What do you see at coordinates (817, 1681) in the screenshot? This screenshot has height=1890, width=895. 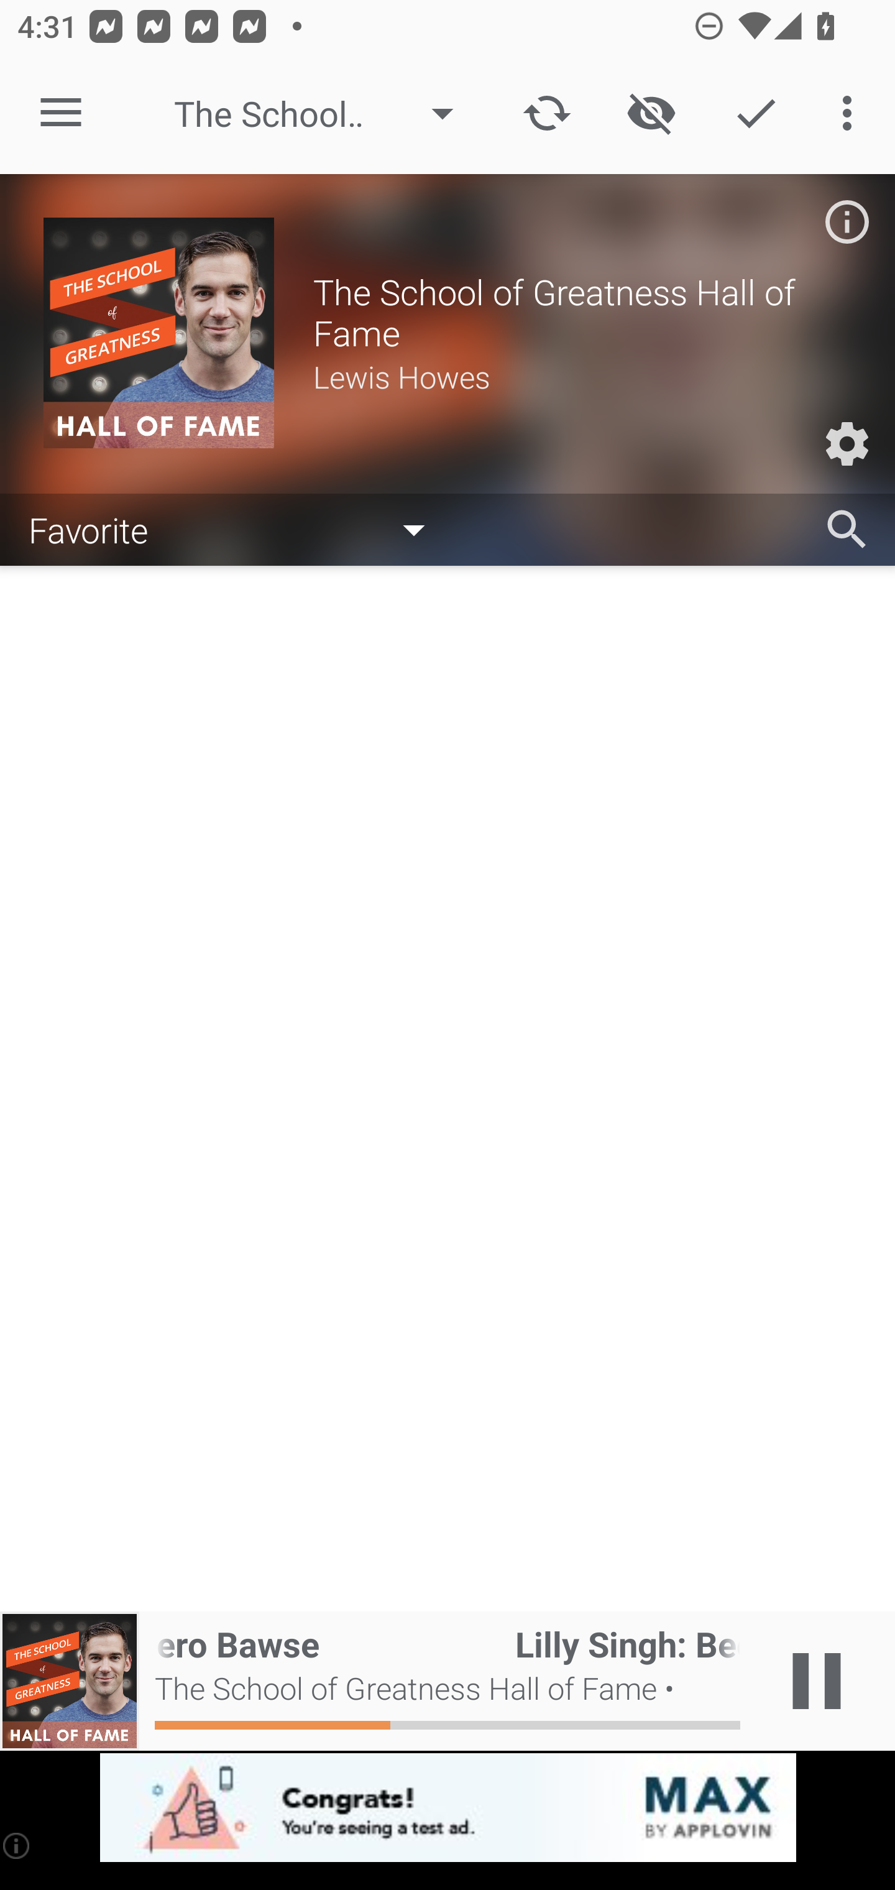 I see `Play / Pause` at bounding box center [817, 1681].